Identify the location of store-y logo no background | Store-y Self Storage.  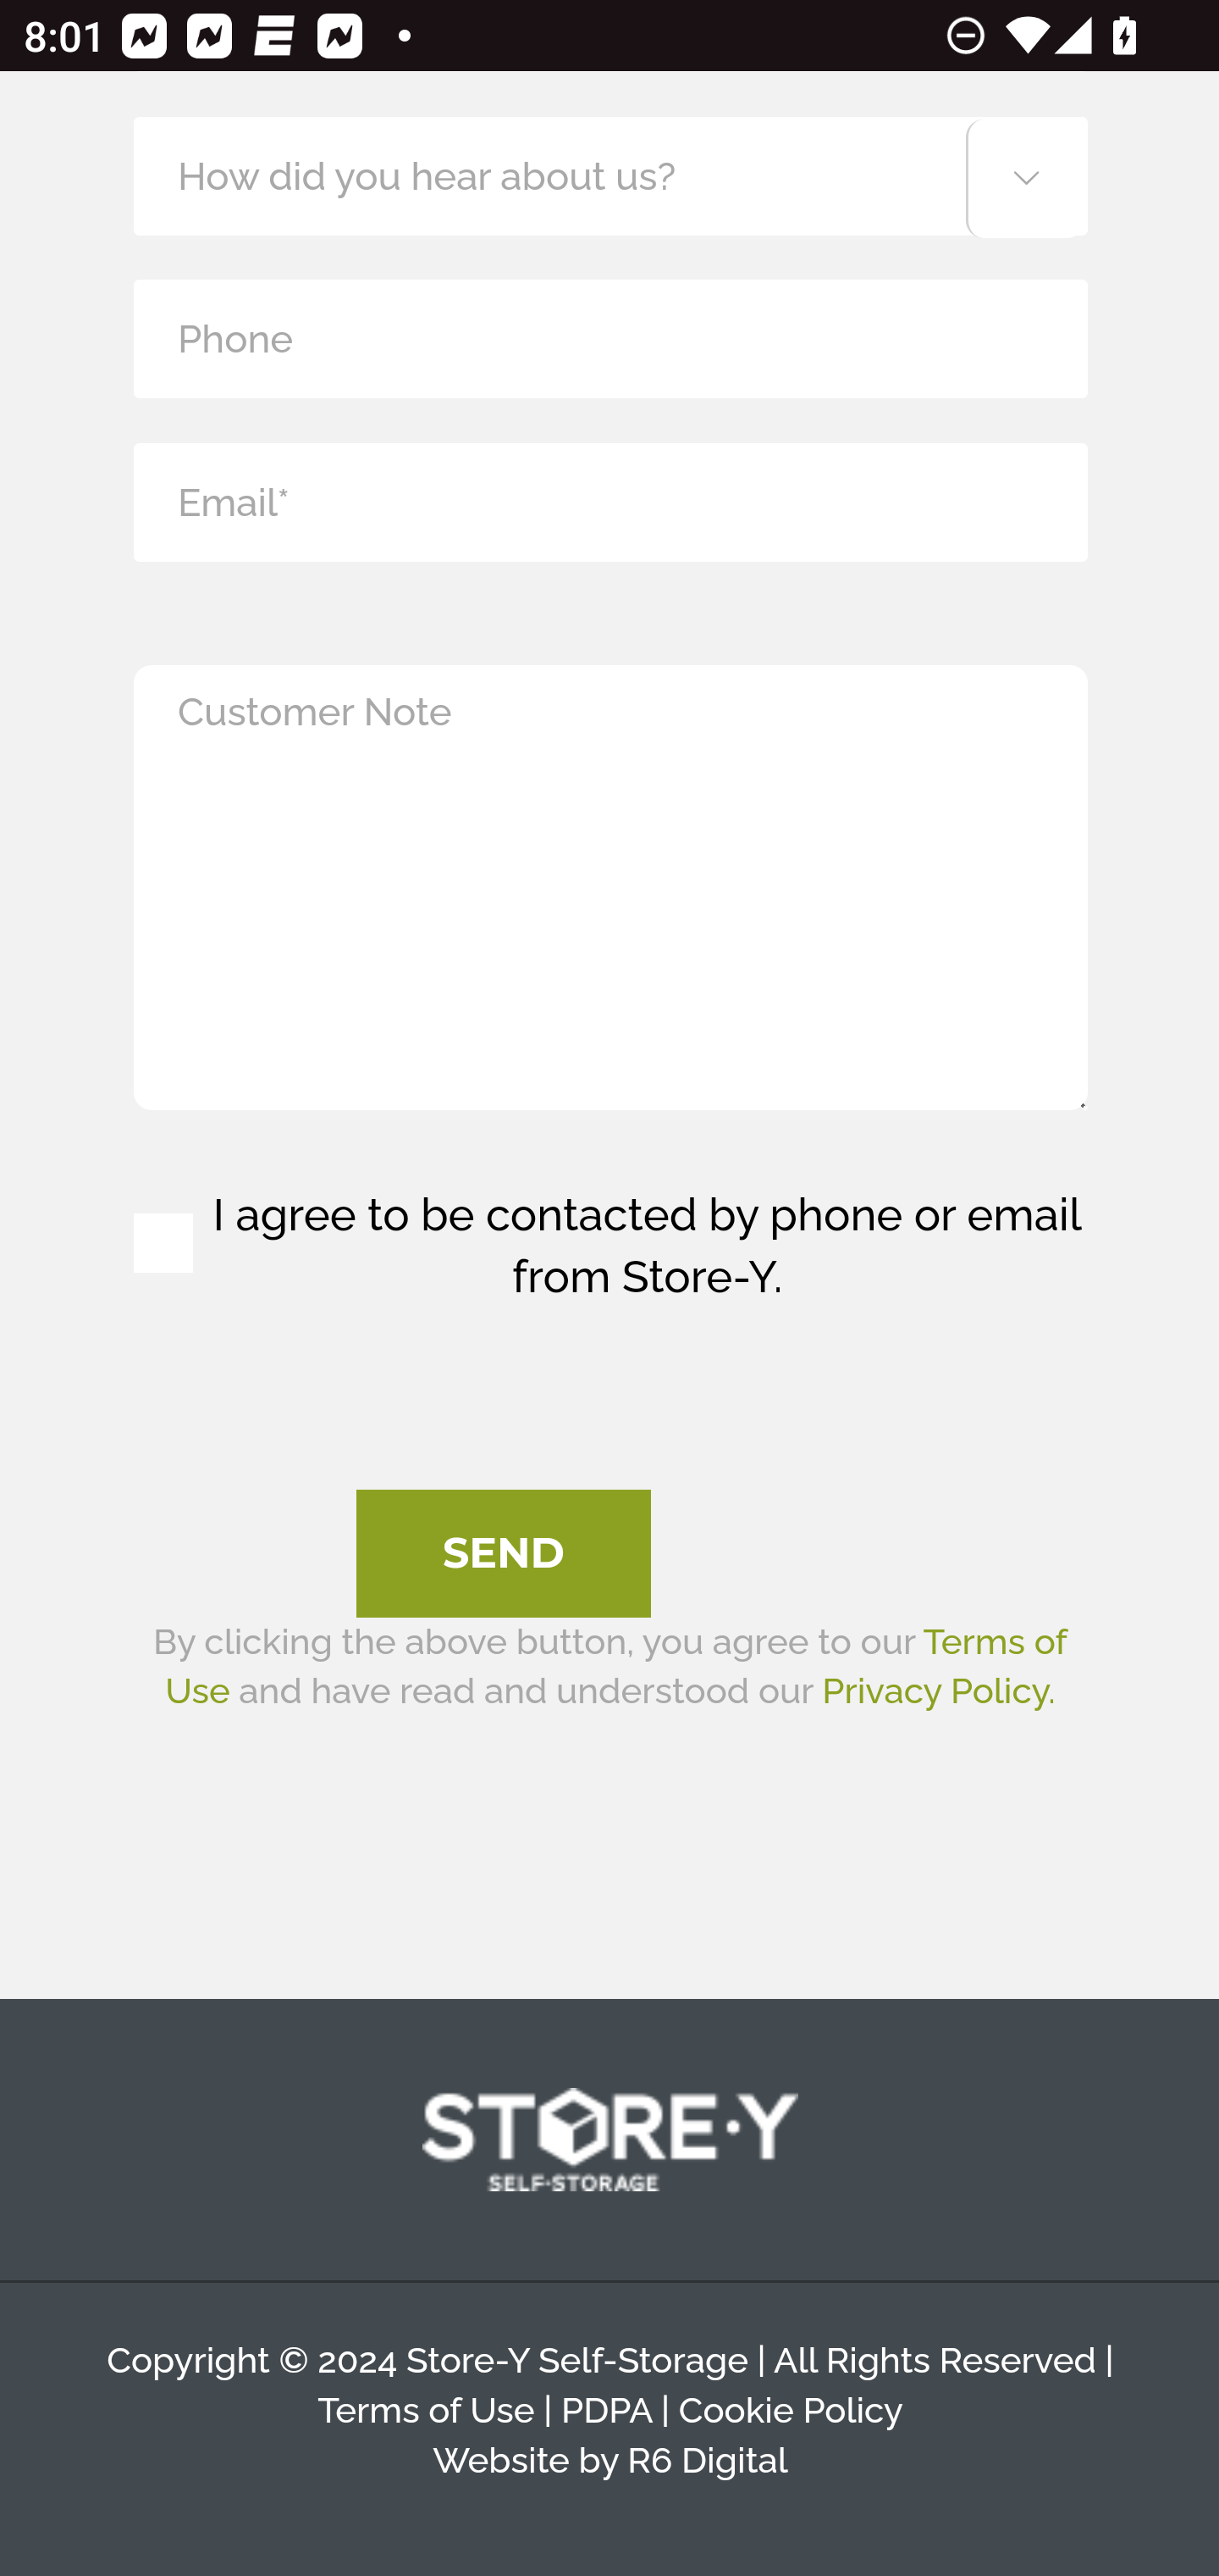
(609, 2142).